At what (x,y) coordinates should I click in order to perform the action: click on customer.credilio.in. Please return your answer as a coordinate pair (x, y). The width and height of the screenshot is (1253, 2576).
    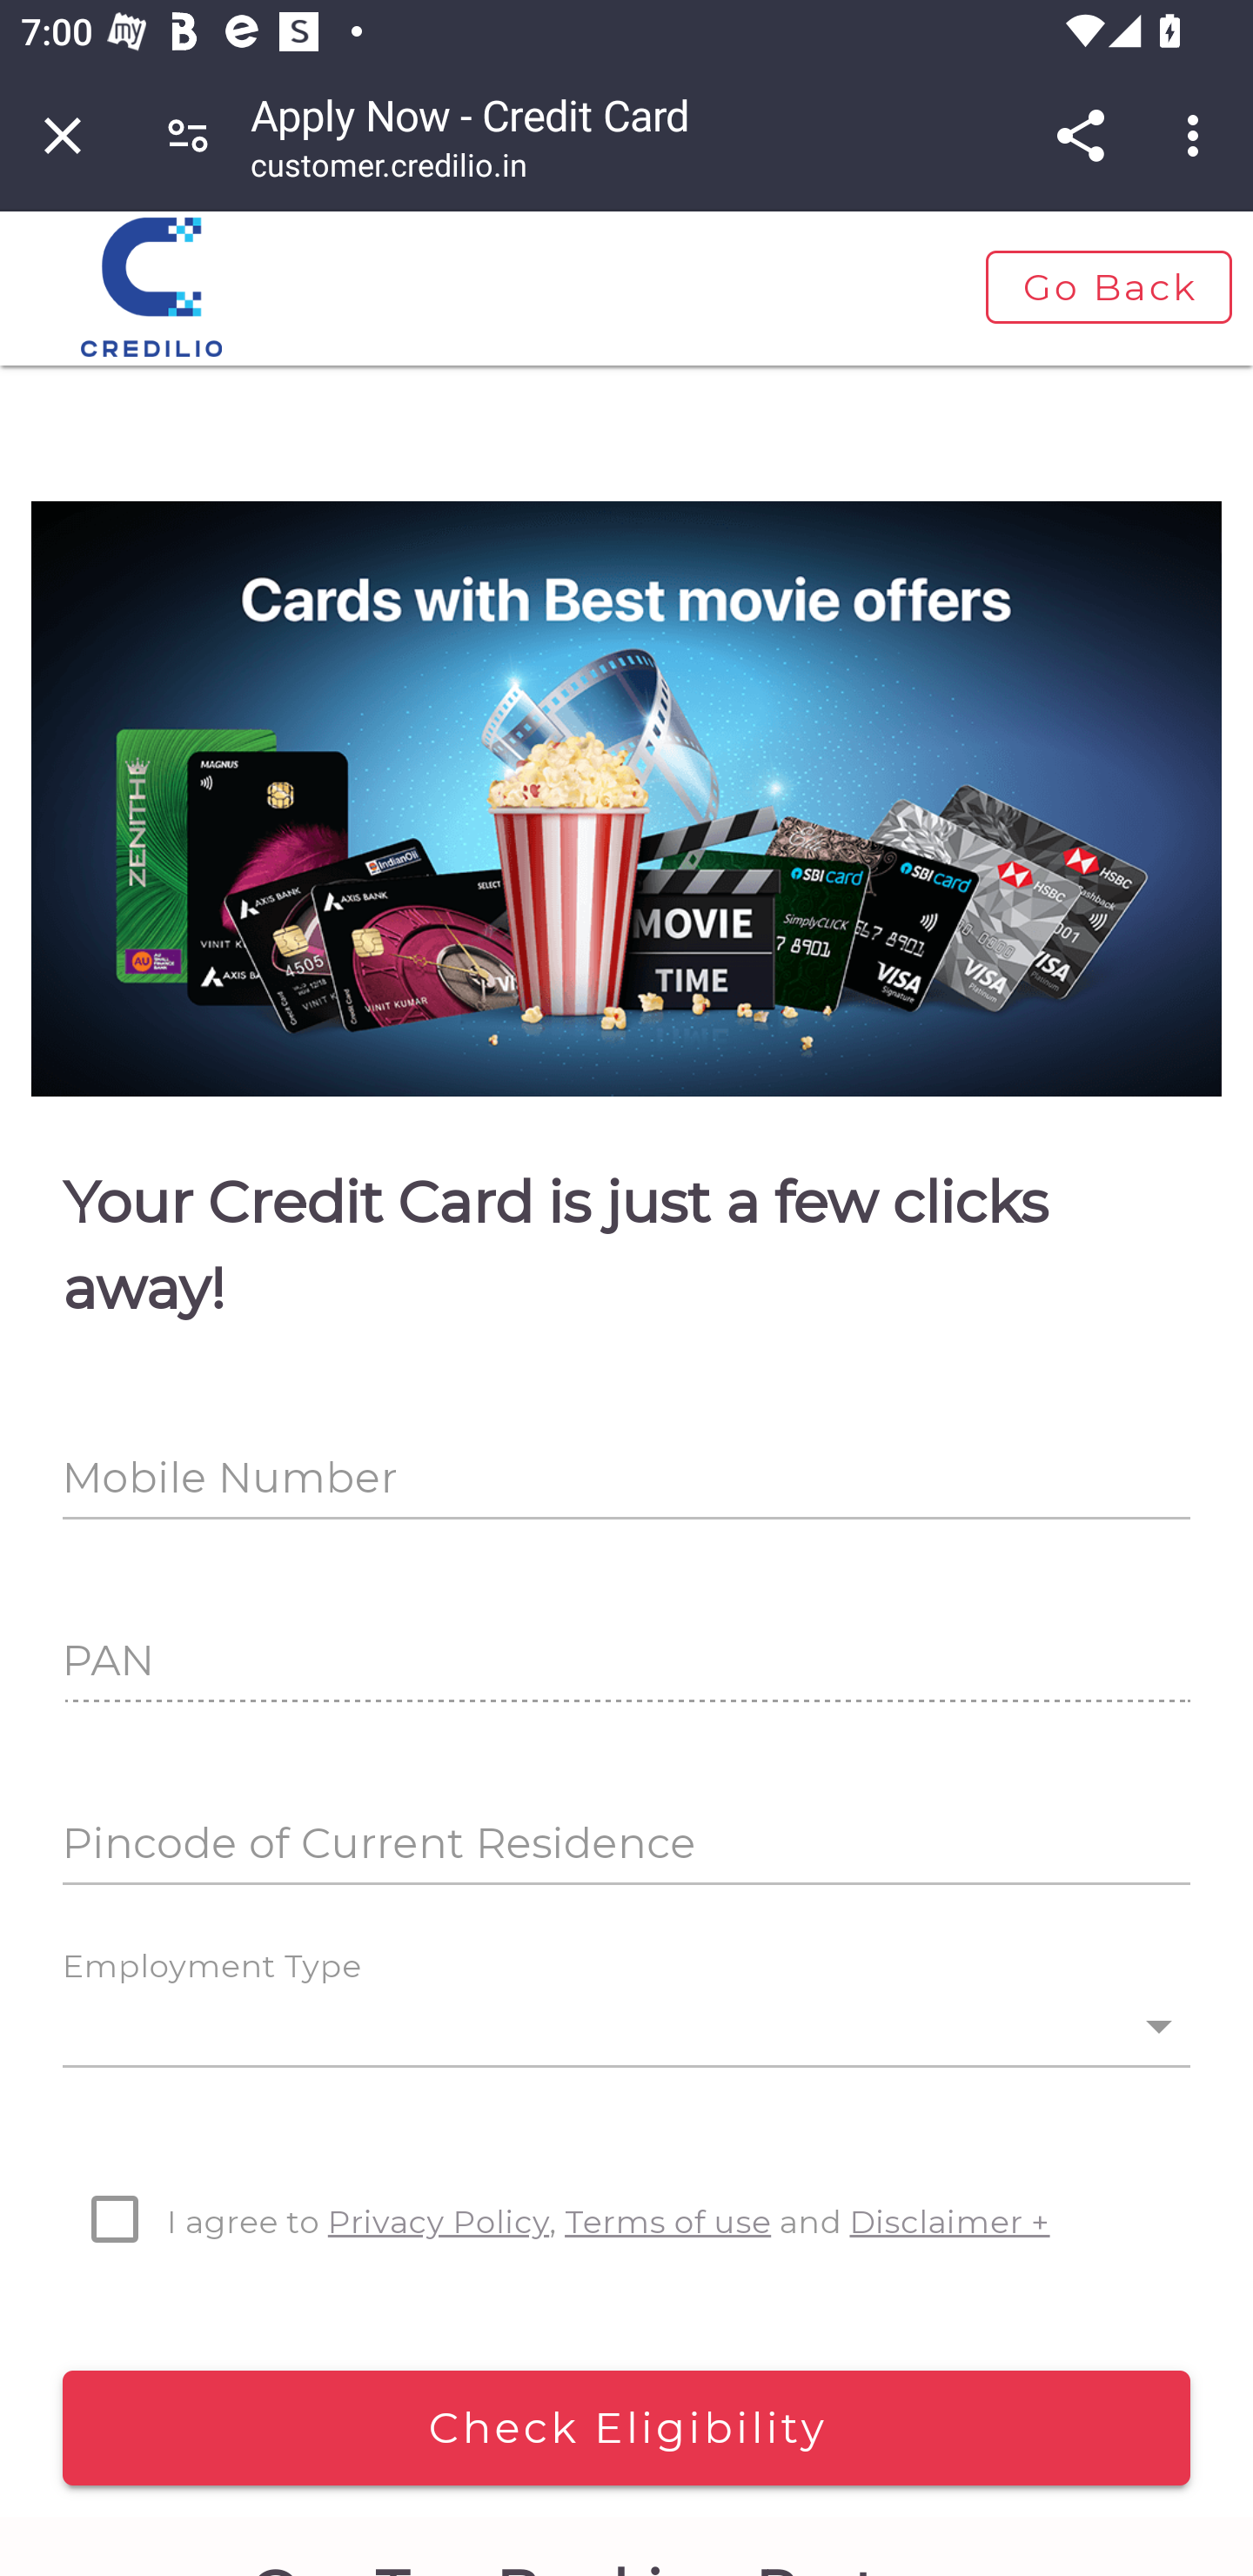
    Looking at the image, I should click on (390, 169).